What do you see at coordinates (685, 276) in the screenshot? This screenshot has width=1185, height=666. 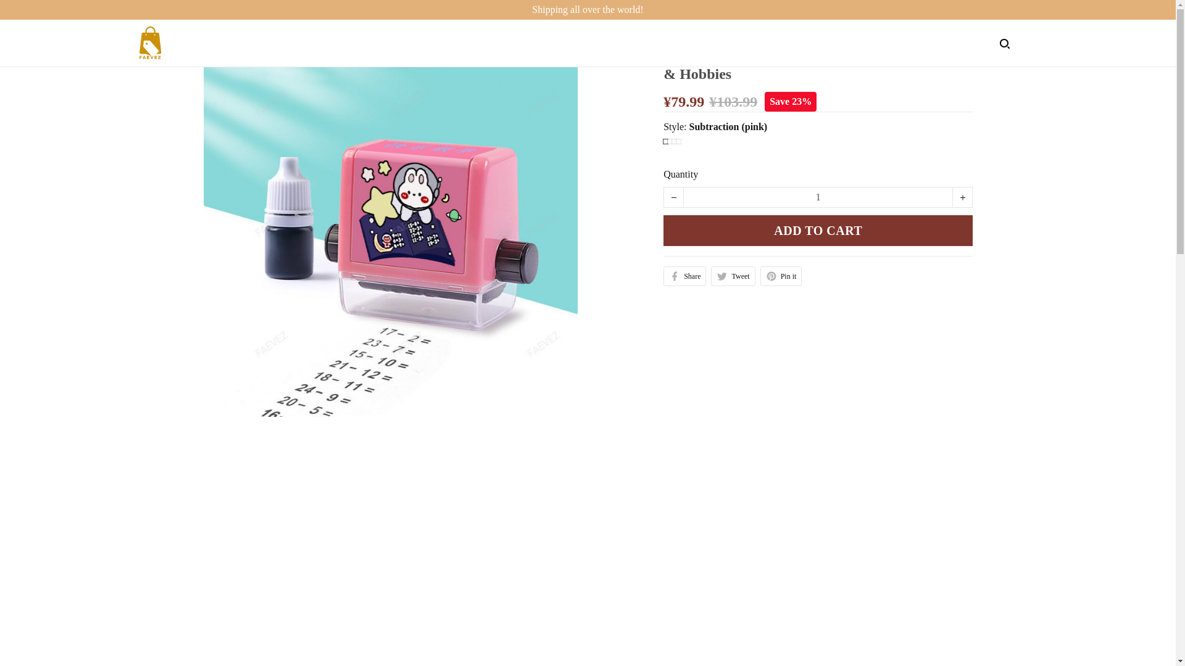 I see `Share` at bounding box center [685, 276].